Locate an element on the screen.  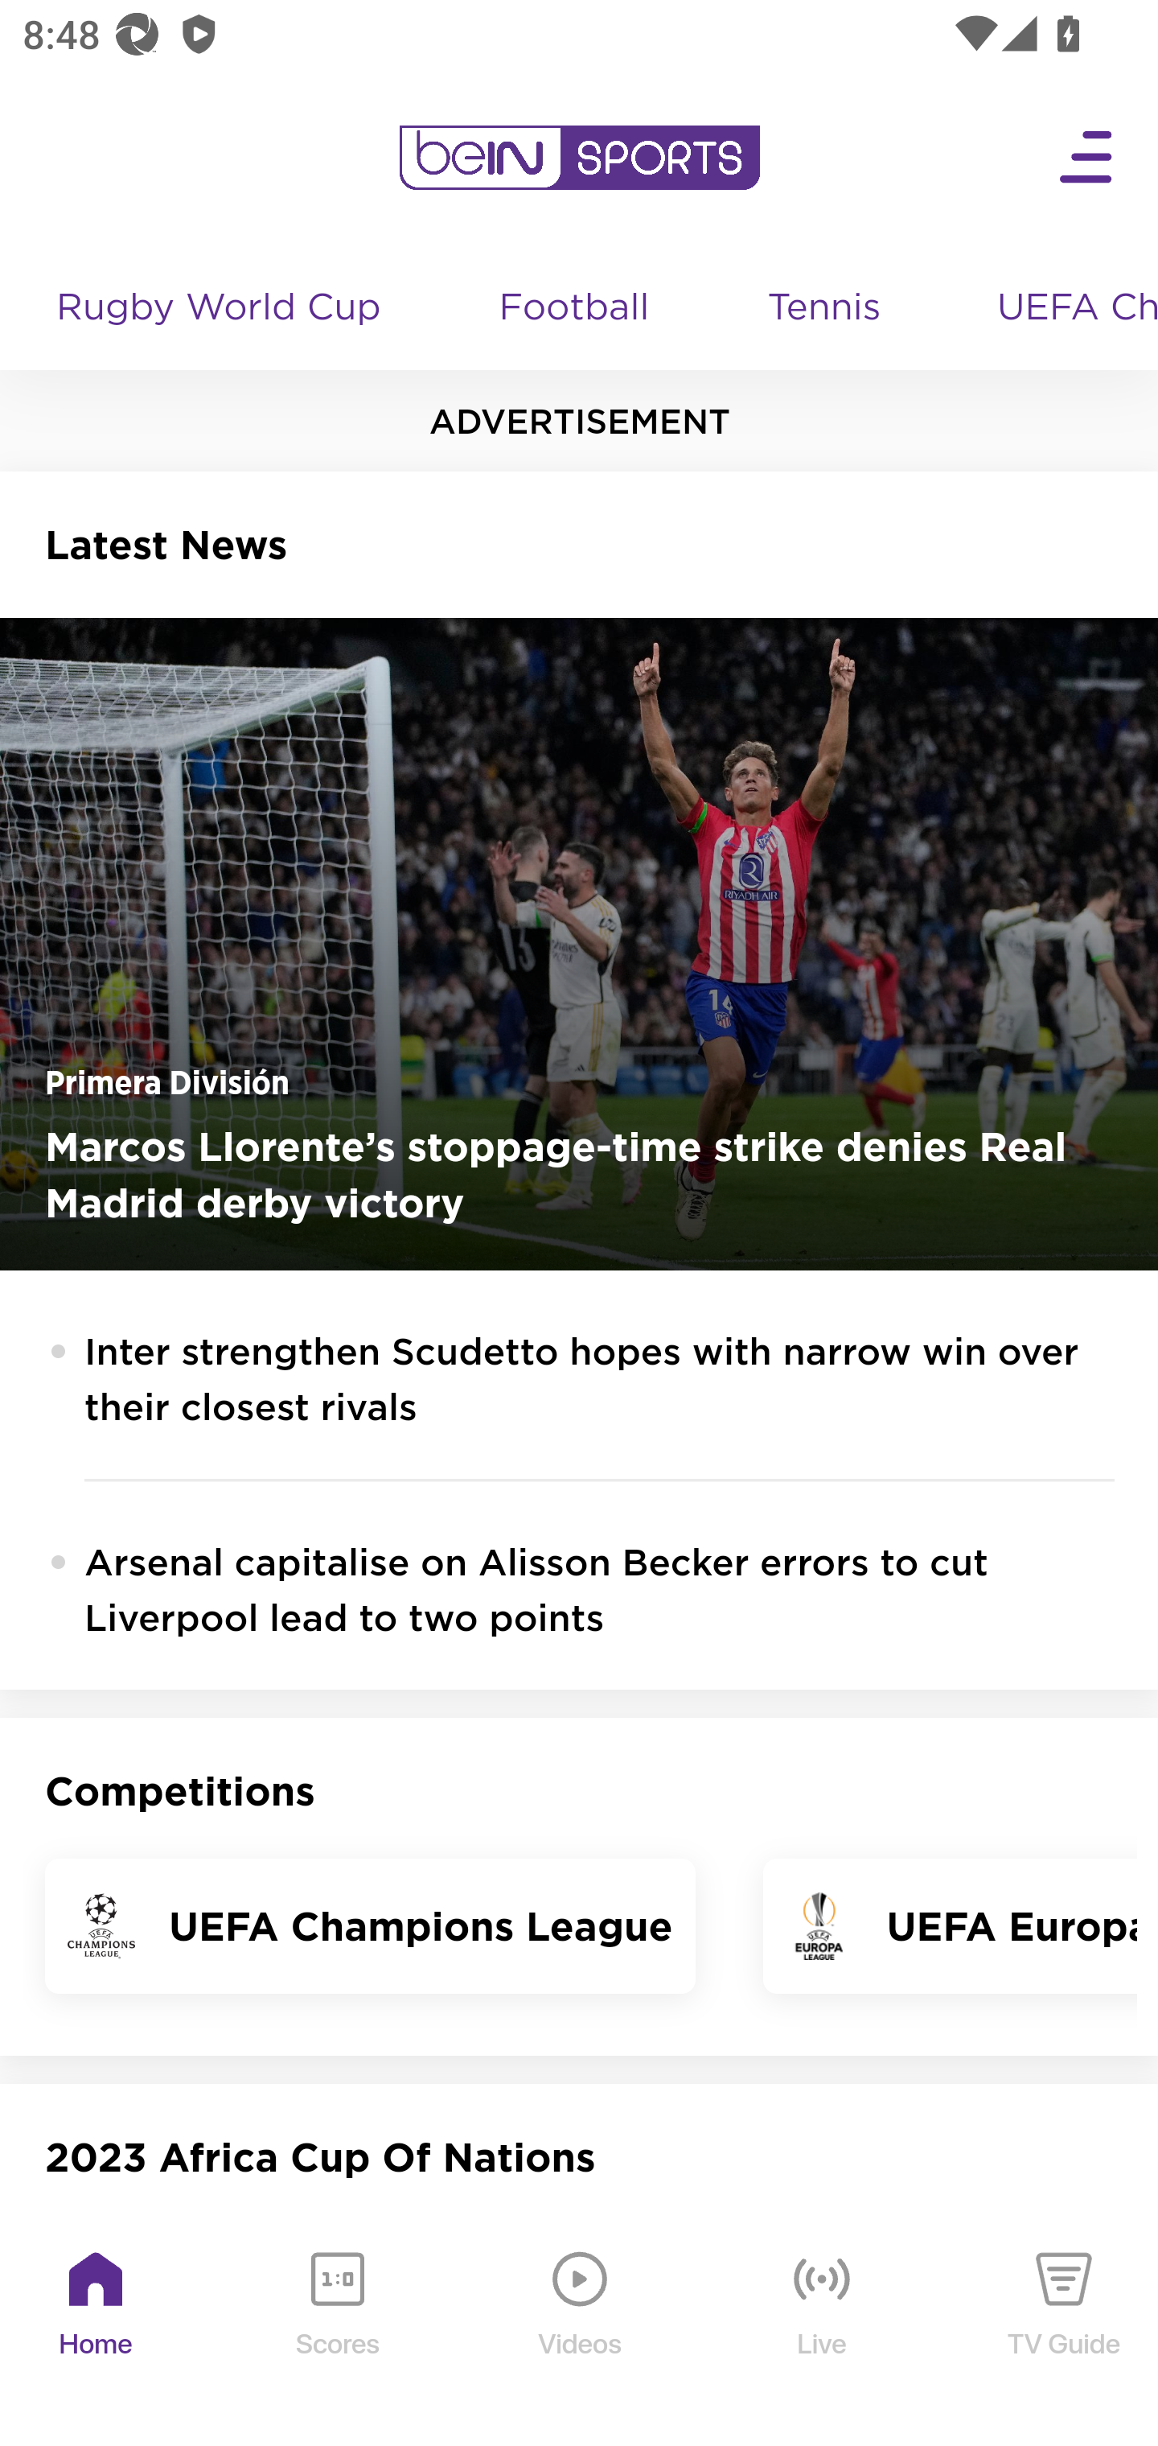
Football is located at coordinates (576, 309).